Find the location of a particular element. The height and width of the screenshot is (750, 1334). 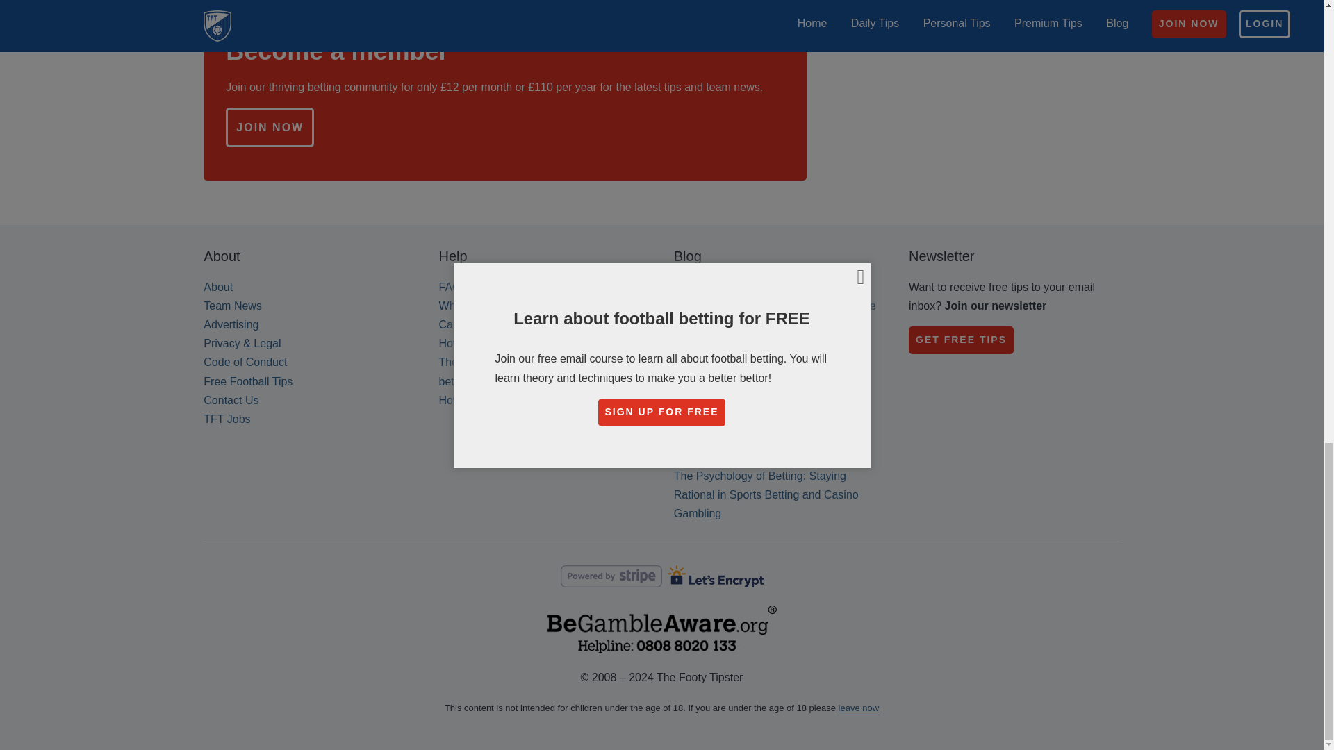

Advertising is located at coordinates (231, 325).